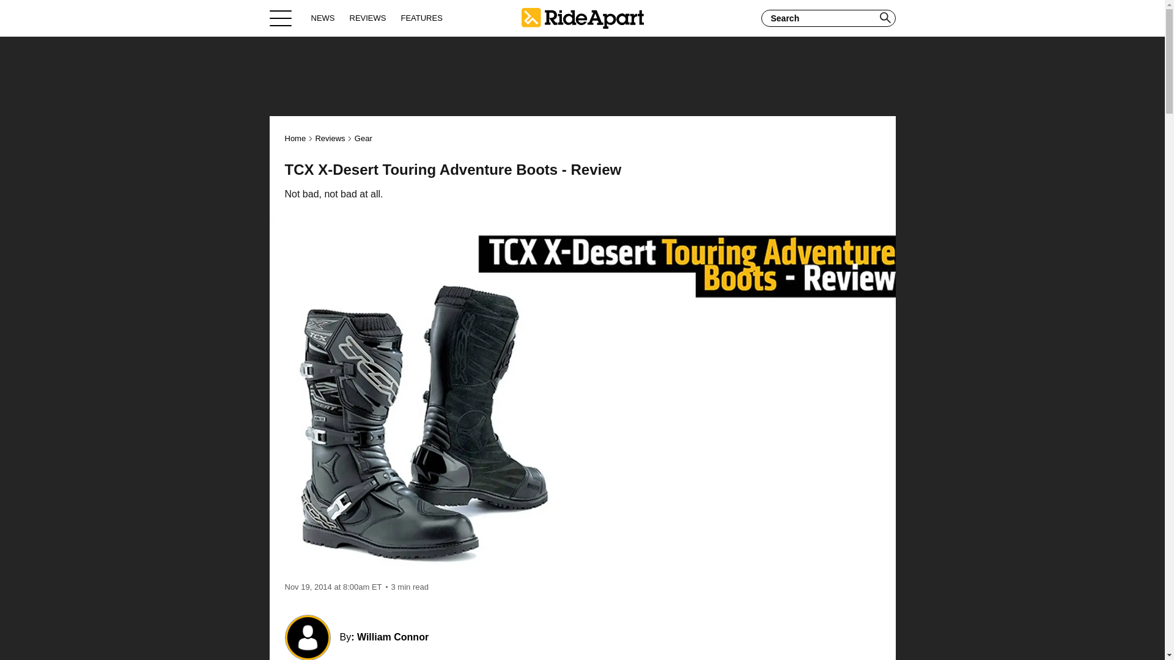 The height and width of the screenshot is (660, 1174). I want to click on REVIEWS, so click(368, 18).